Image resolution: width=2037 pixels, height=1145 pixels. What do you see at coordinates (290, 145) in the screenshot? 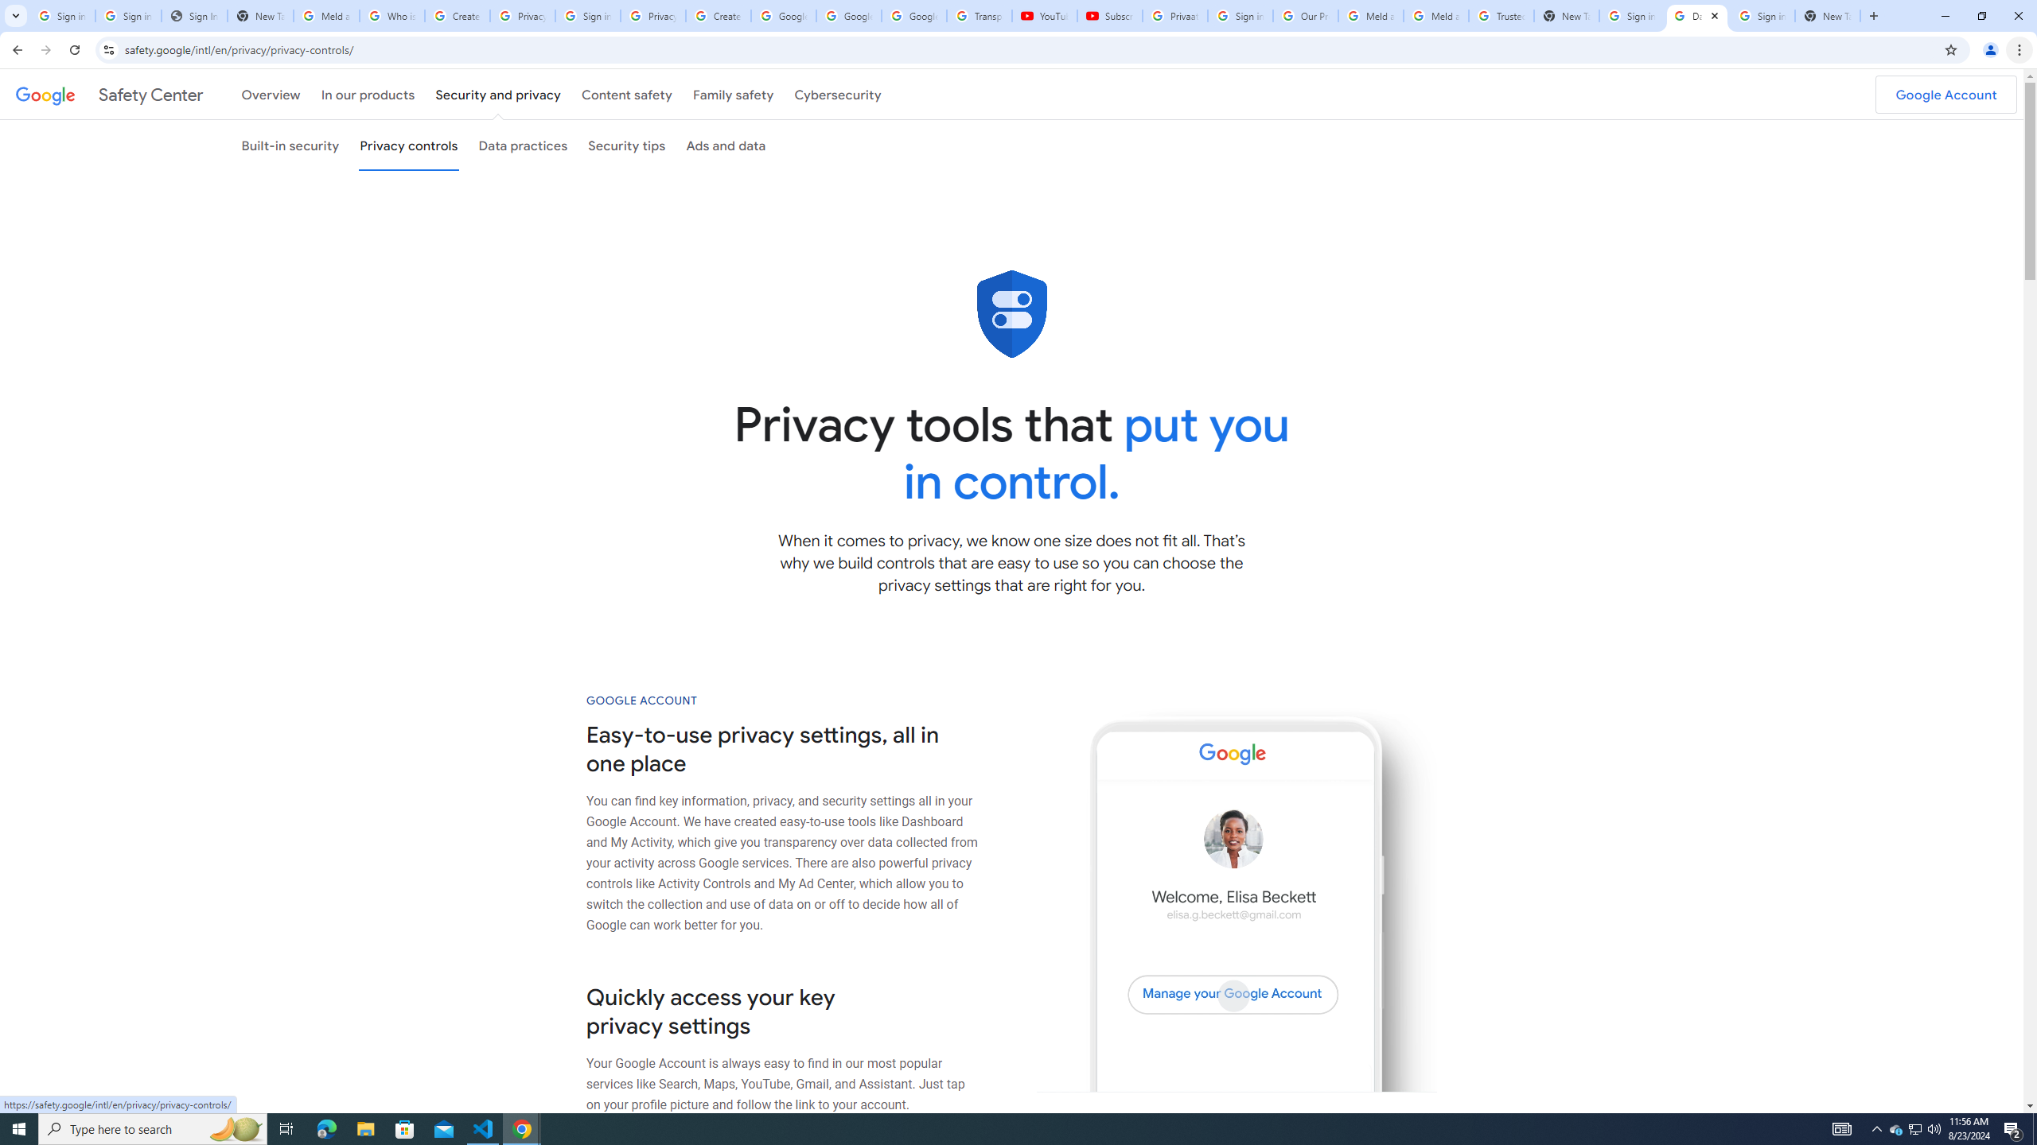
I see `Built-in security` at bounding box center [290, 145].